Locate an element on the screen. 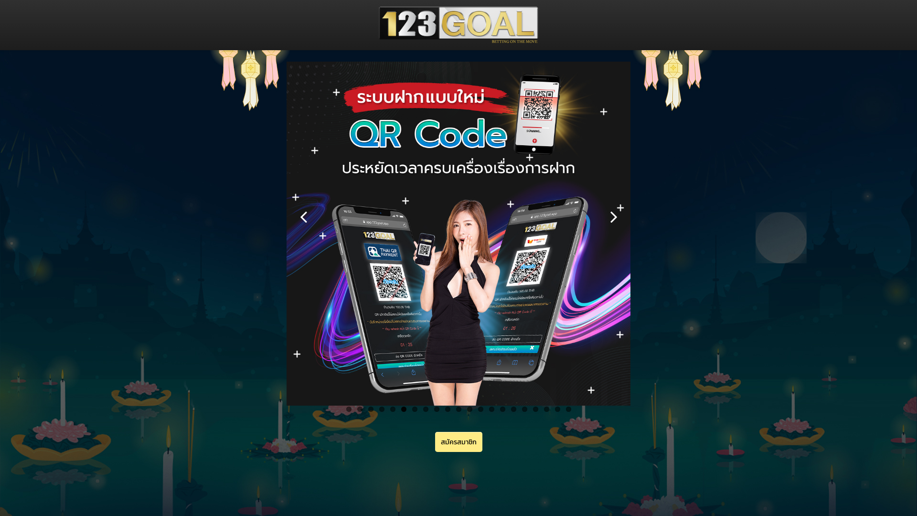 This screenshot has height=516, width=917. Previous is located at coordinates (303, 216).